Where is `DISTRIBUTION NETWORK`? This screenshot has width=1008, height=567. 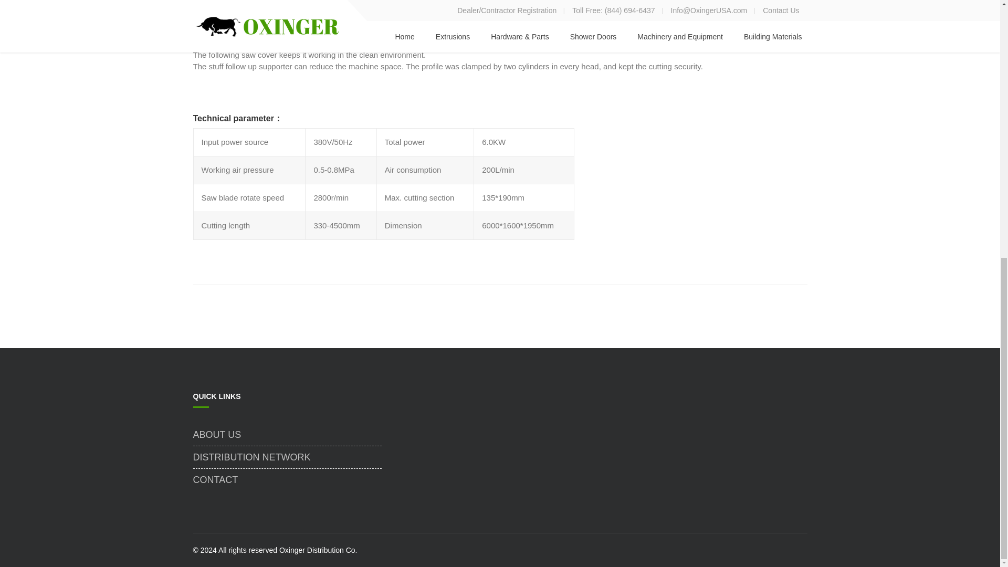 DISTRIBUTION NETWORK is located at coordinates (288, 457).